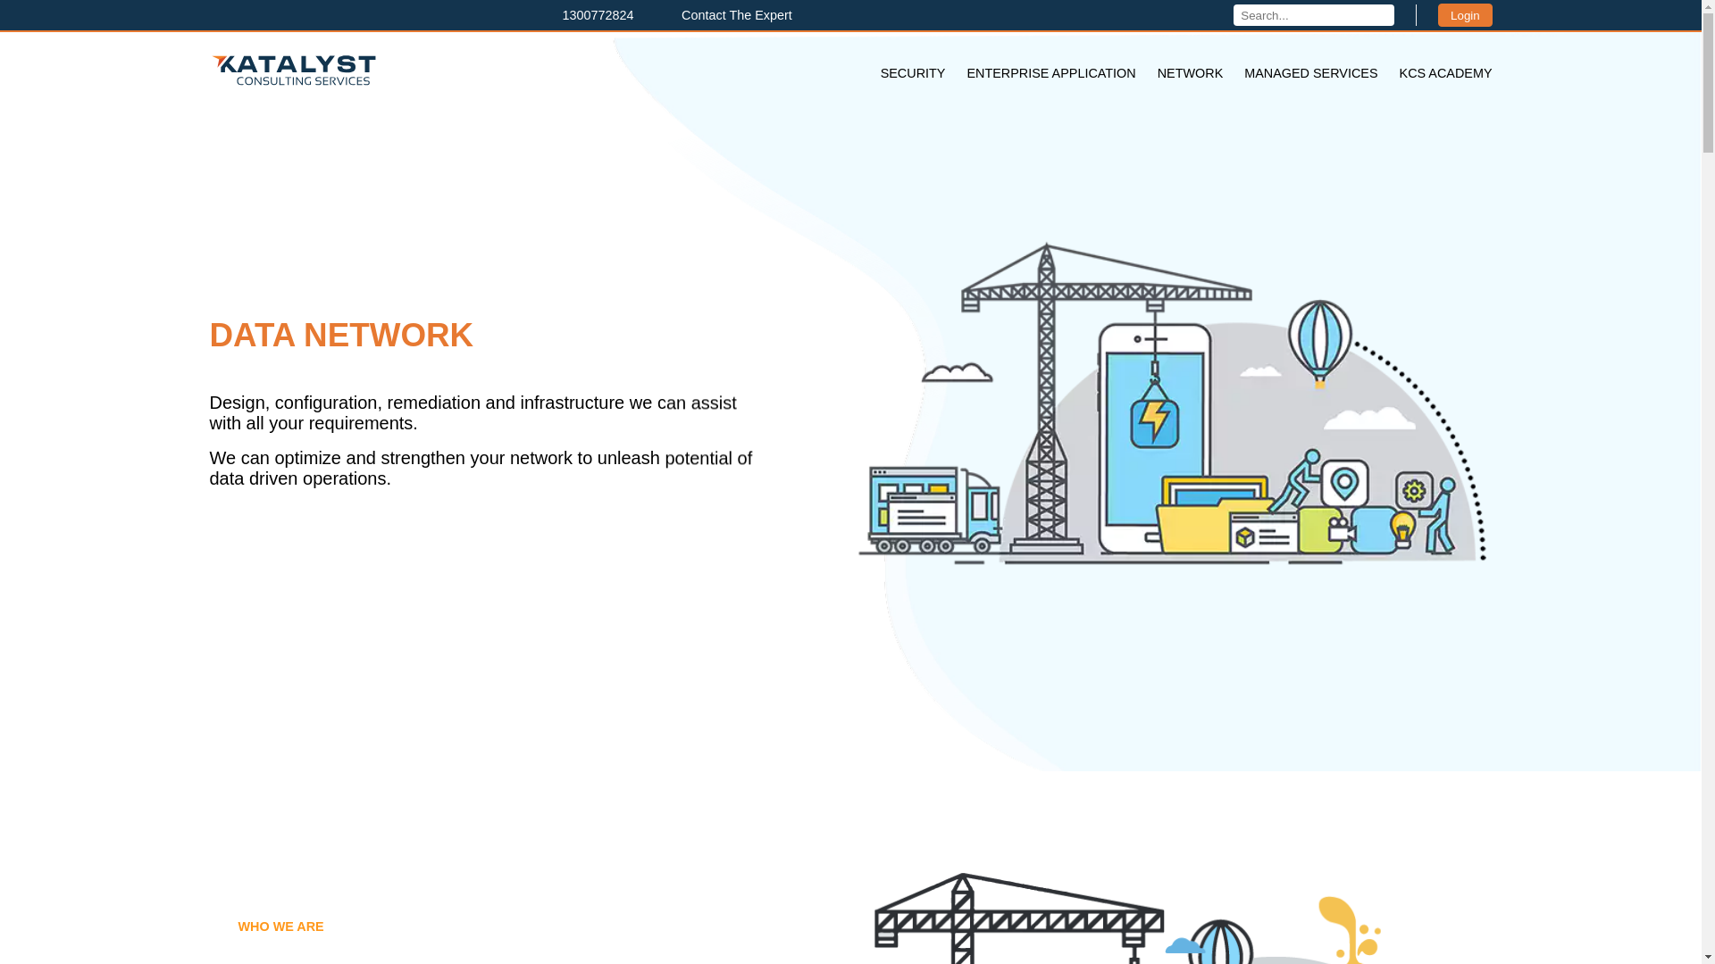 This screenshot has height=964, width=1715. What do you see at coordinates (727, 15) in the screenshot?
I see `Contact The Expert` at bounding box center [727, 15].